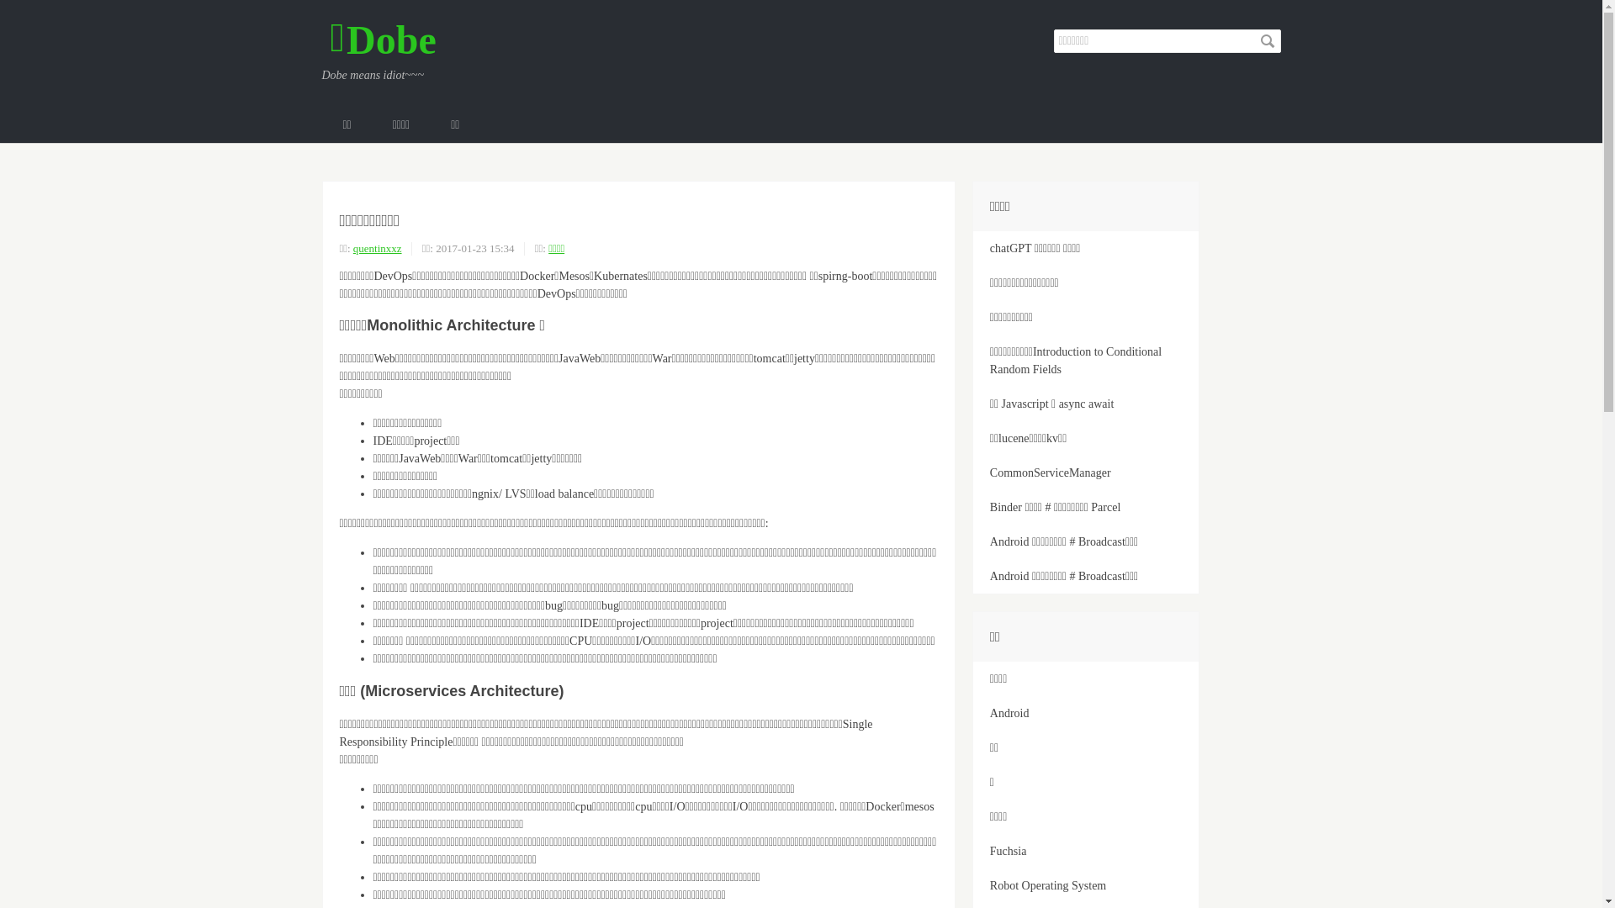 The width and height of the screenshot is (1615, 908). What do you see at coordinates (1086, 886) in the screenshot?
I see `Robot Operating System` at bounding box center [1086, 886].